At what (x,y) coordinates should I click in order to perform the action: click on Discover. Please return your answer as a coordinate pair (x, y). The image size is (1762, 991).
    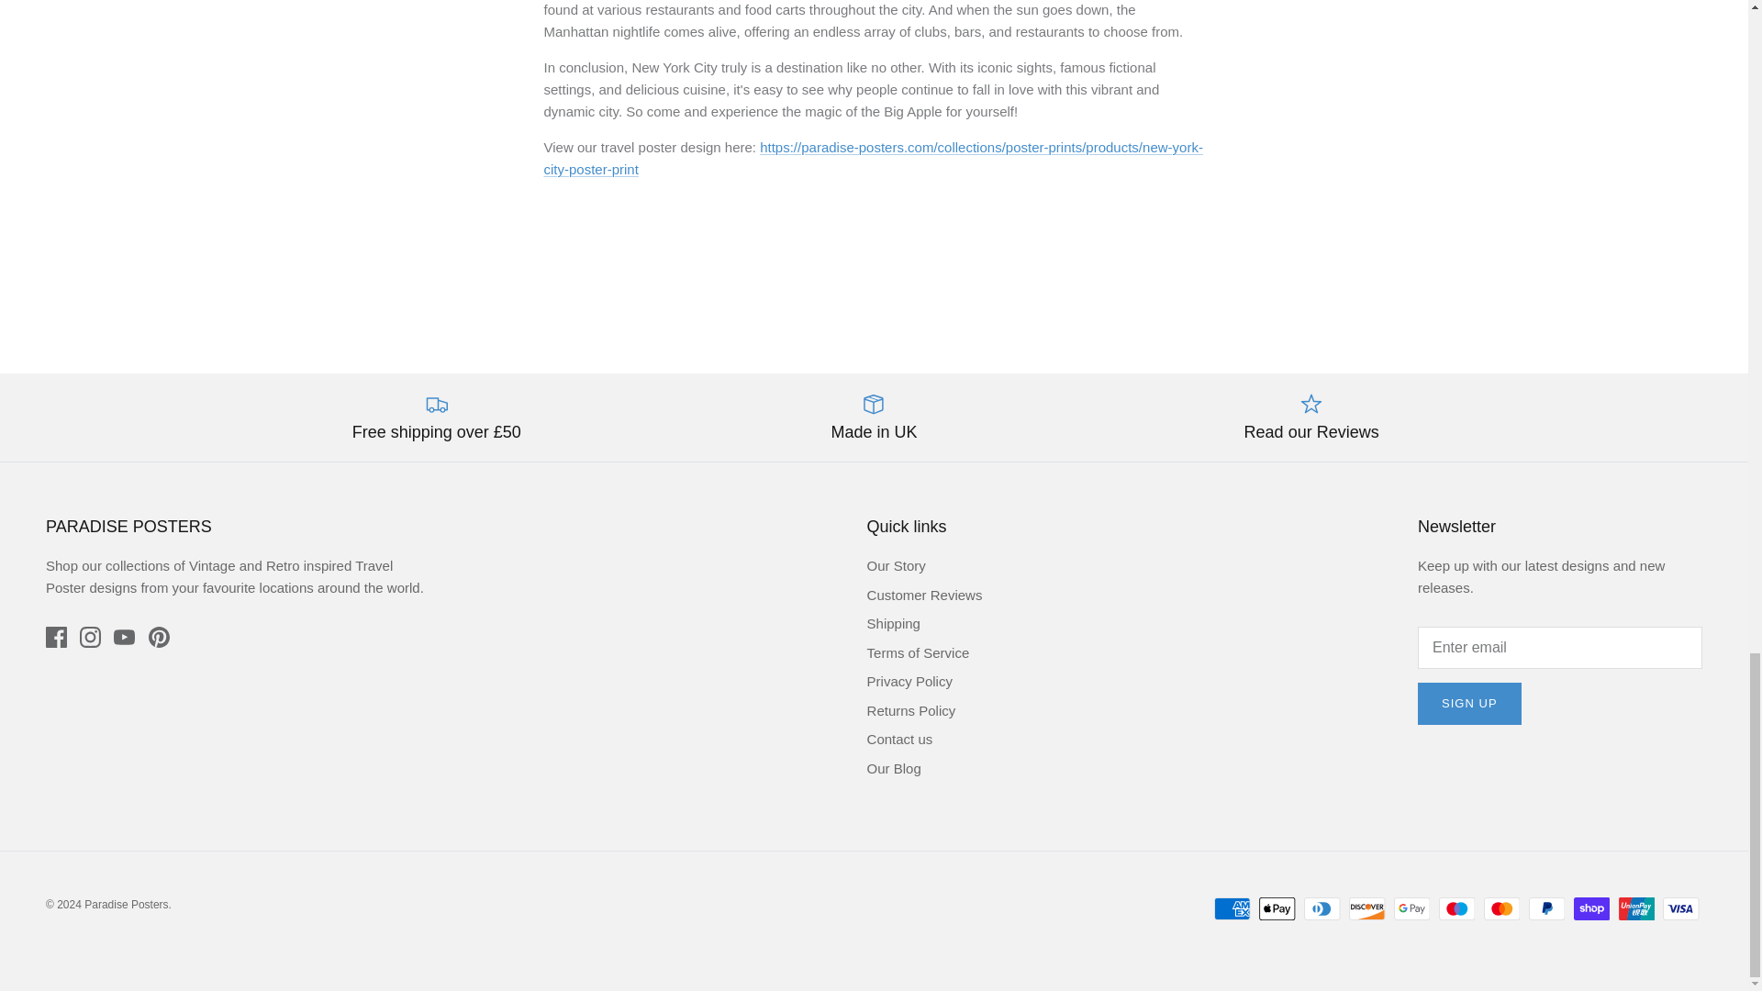
    Looking at the image, I should click on (1367, 908).